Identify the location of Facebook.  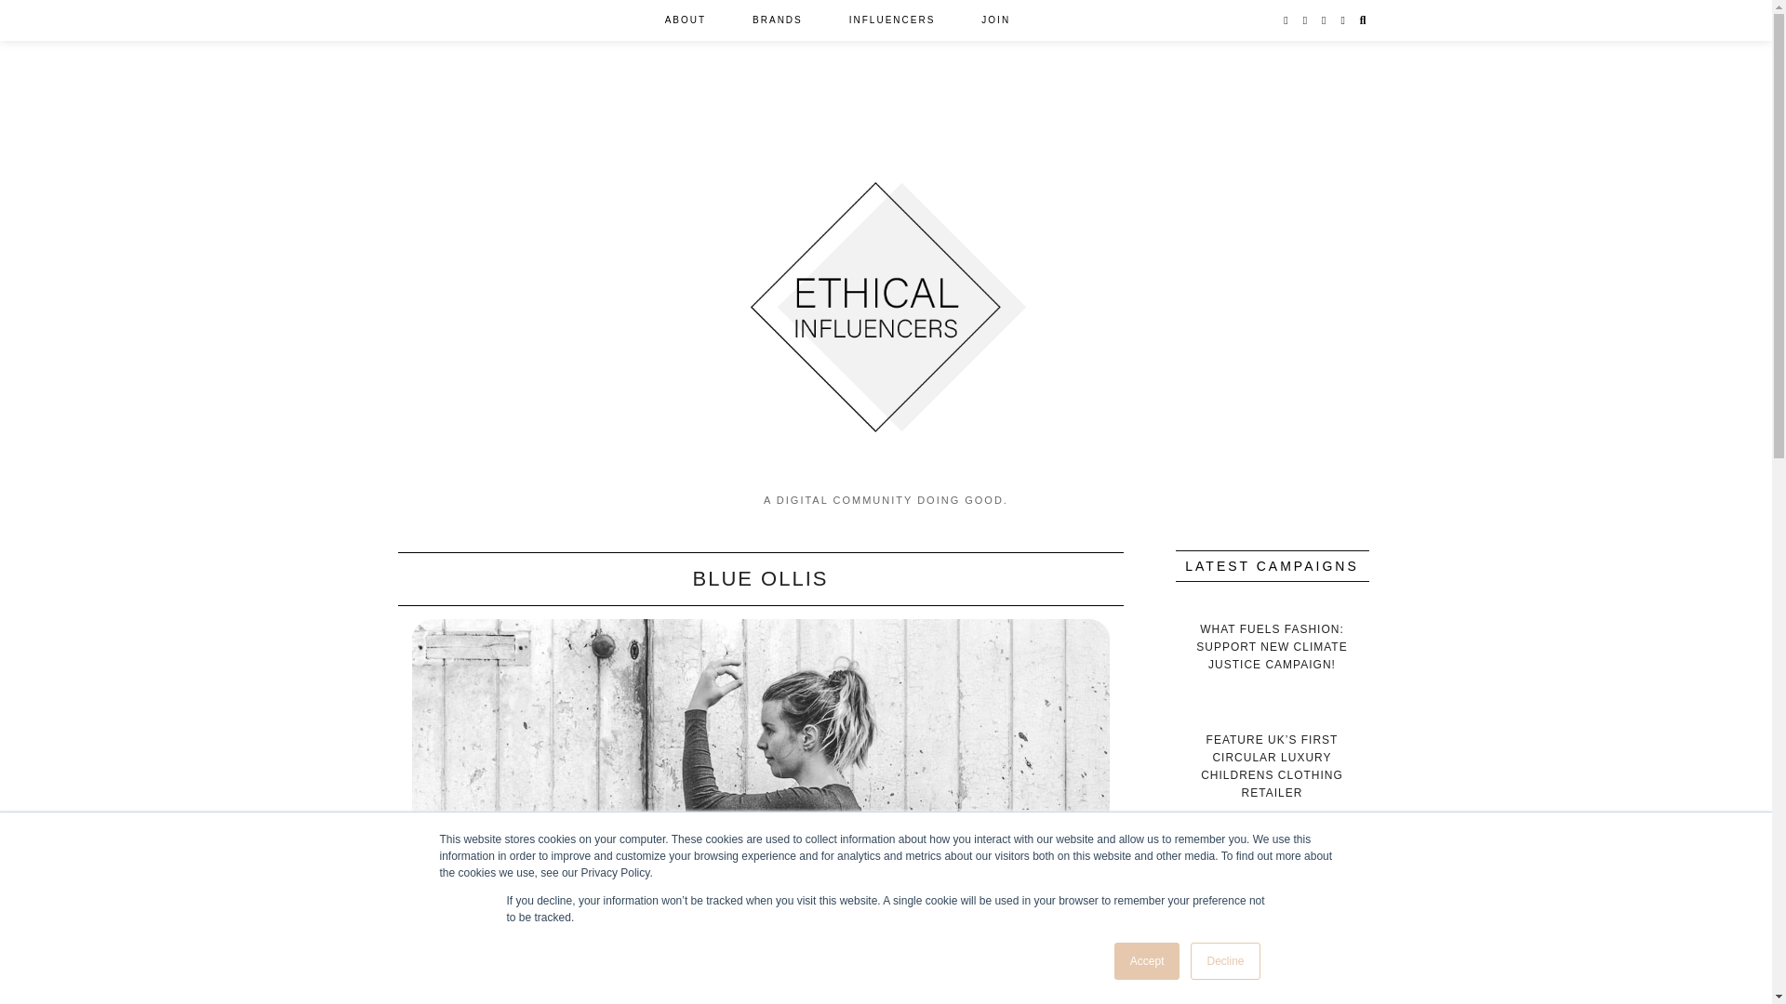
(1306, 20).